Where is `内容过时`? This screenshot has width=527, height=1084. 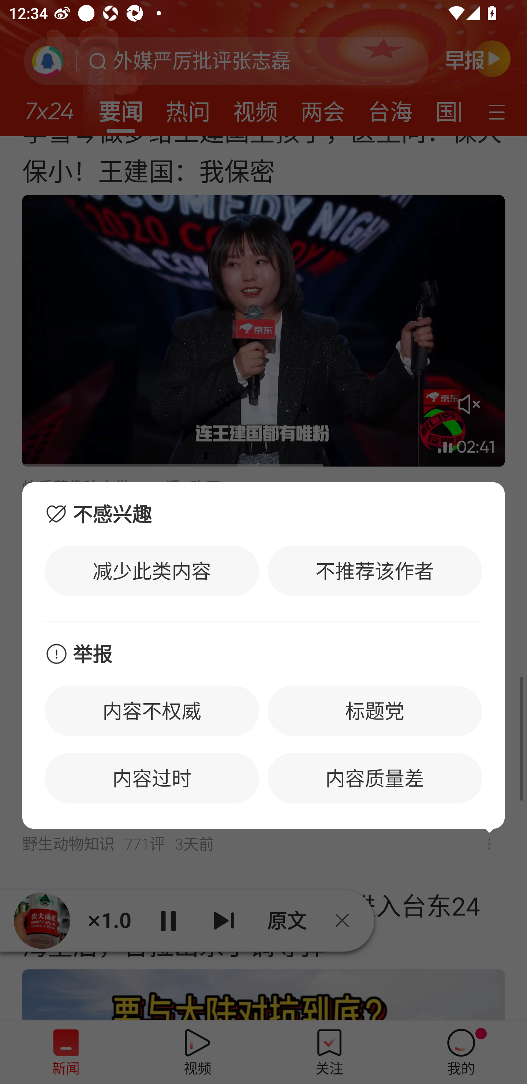
内容过时 is located at coordinates (152, 778).